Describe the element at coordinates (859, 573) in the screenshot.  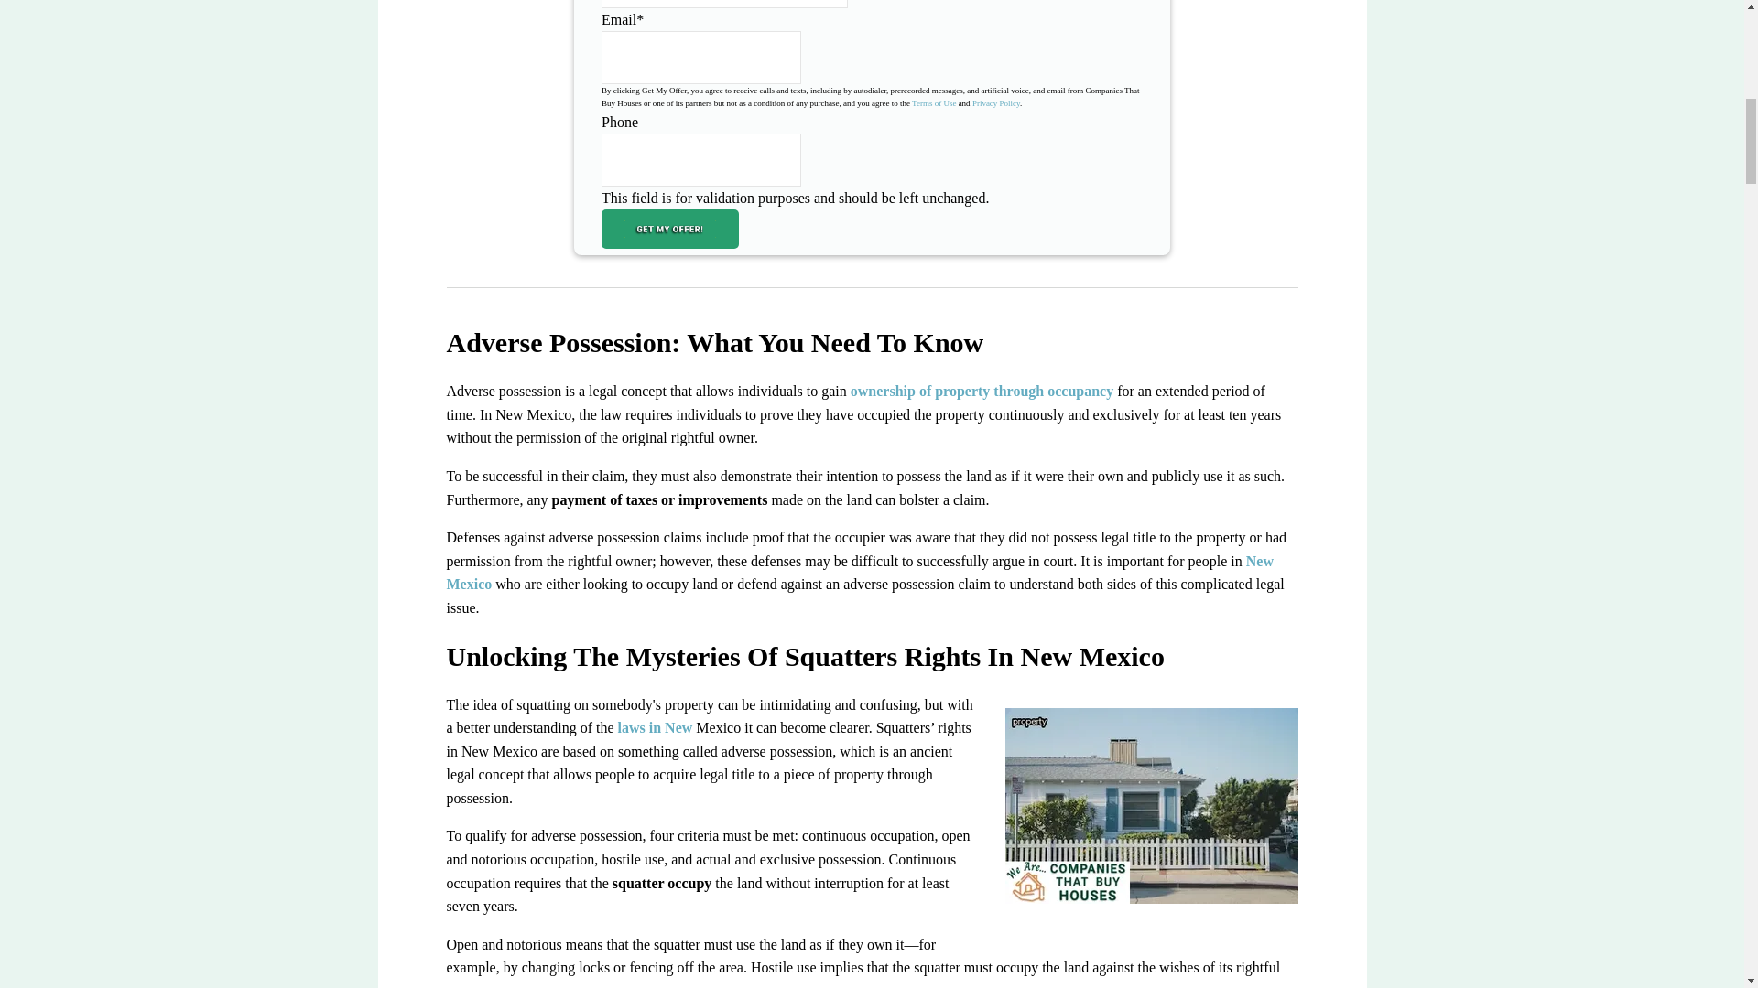
I see `New Mexico` at that location.